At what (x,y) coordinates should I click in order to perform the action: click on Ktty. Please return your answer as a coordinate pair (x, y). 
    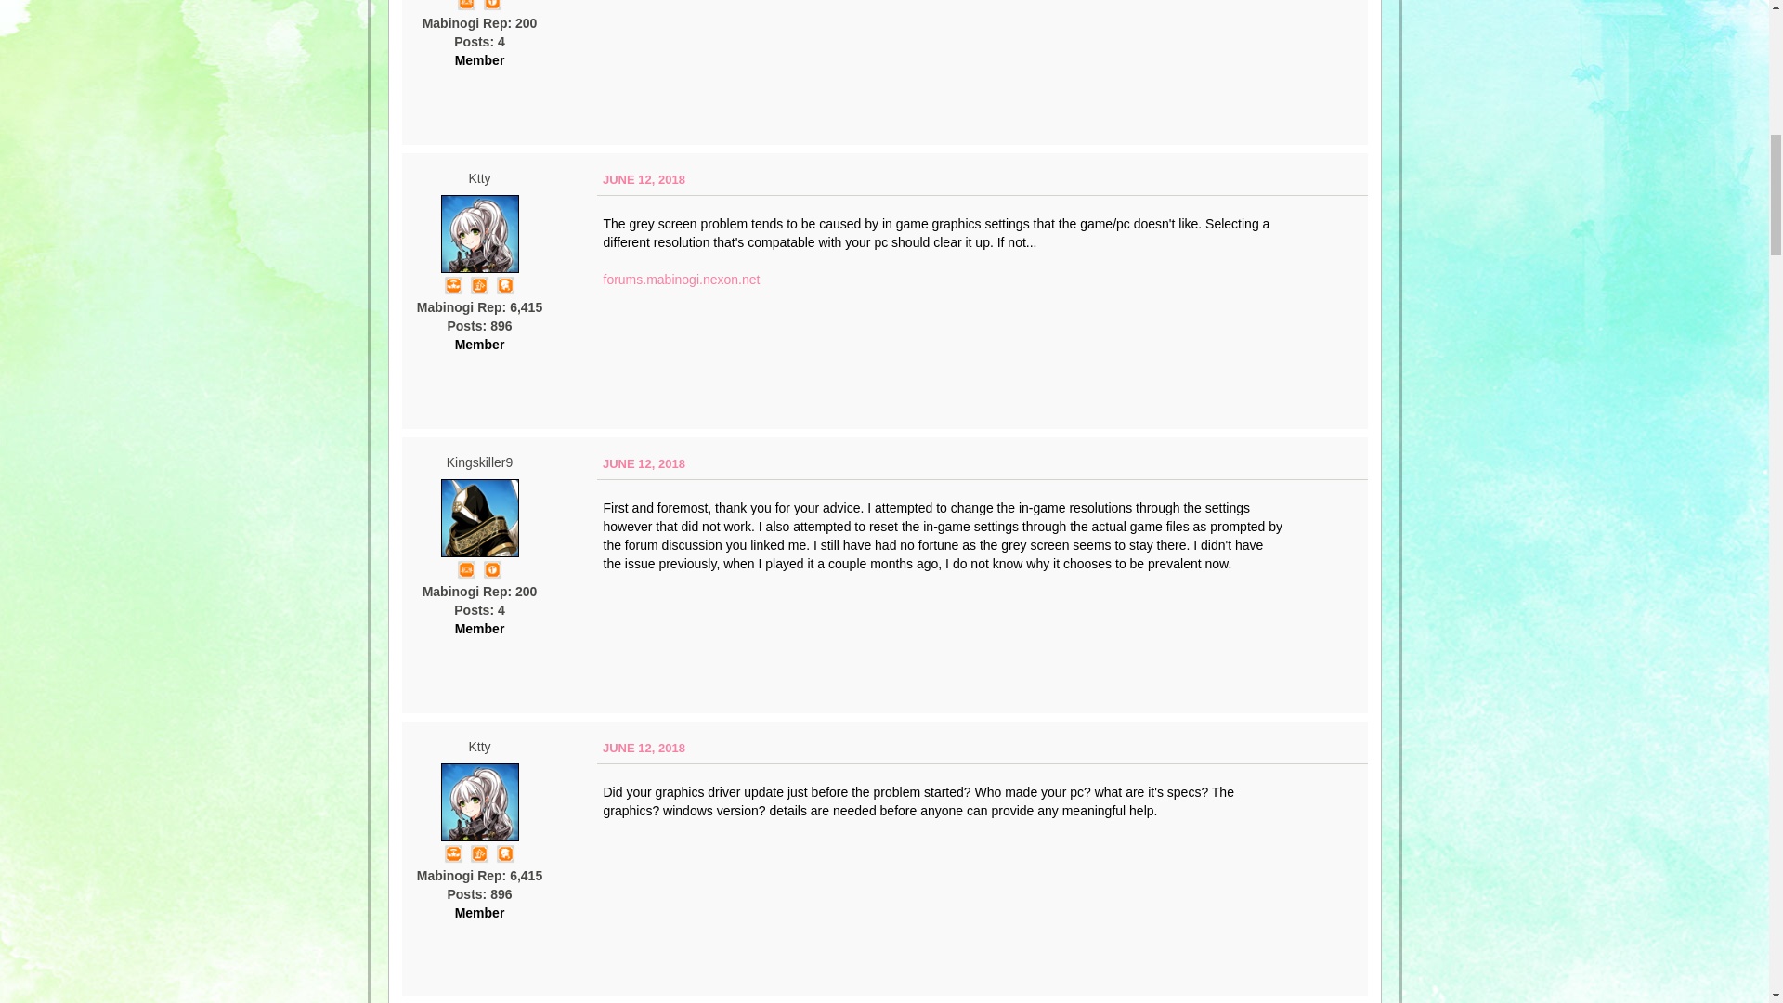
    Looking at the image, I should click on (479, 802).